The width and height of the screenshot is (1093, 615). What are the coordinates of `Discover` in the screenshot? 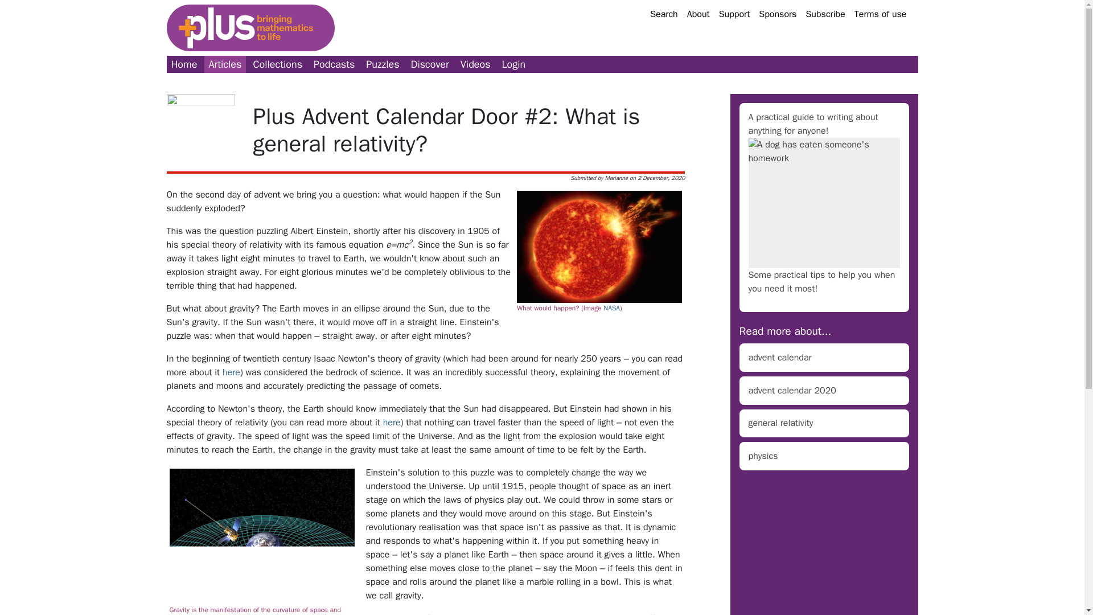 It's located at (430, 64).